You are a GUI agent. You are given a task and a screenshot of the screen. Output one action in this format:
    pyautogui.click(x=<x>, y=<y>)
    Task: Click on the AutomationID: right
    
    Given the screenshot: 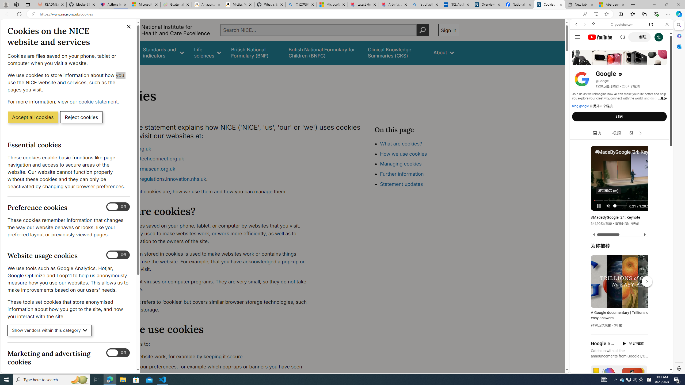 What is the action you would take?
    pyautogui.click(x=641, y=133)
    